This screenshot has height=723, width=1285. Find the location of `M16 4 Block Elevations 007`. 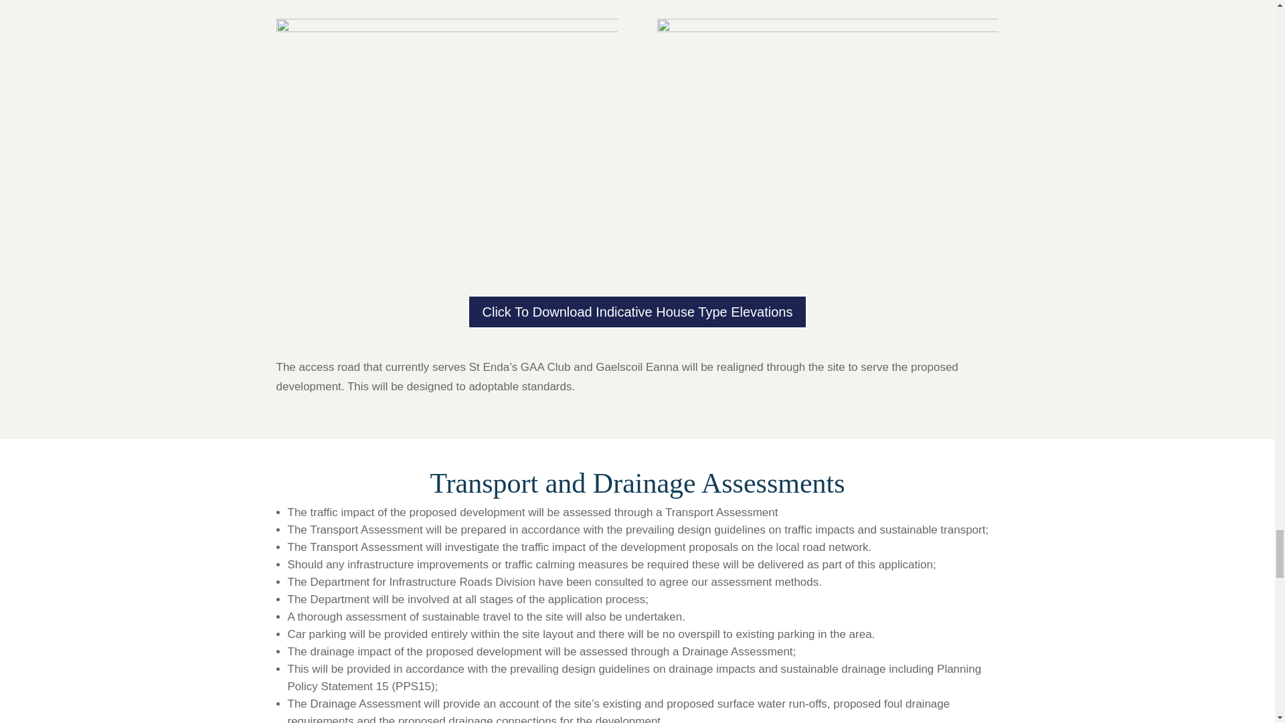

M16 4 Block Elevations 007 is located at coordinates (446, 138).